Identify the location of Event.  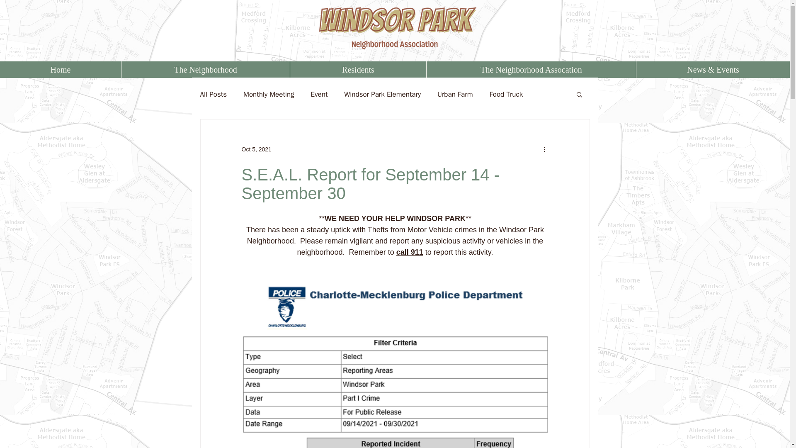
(319, 94).